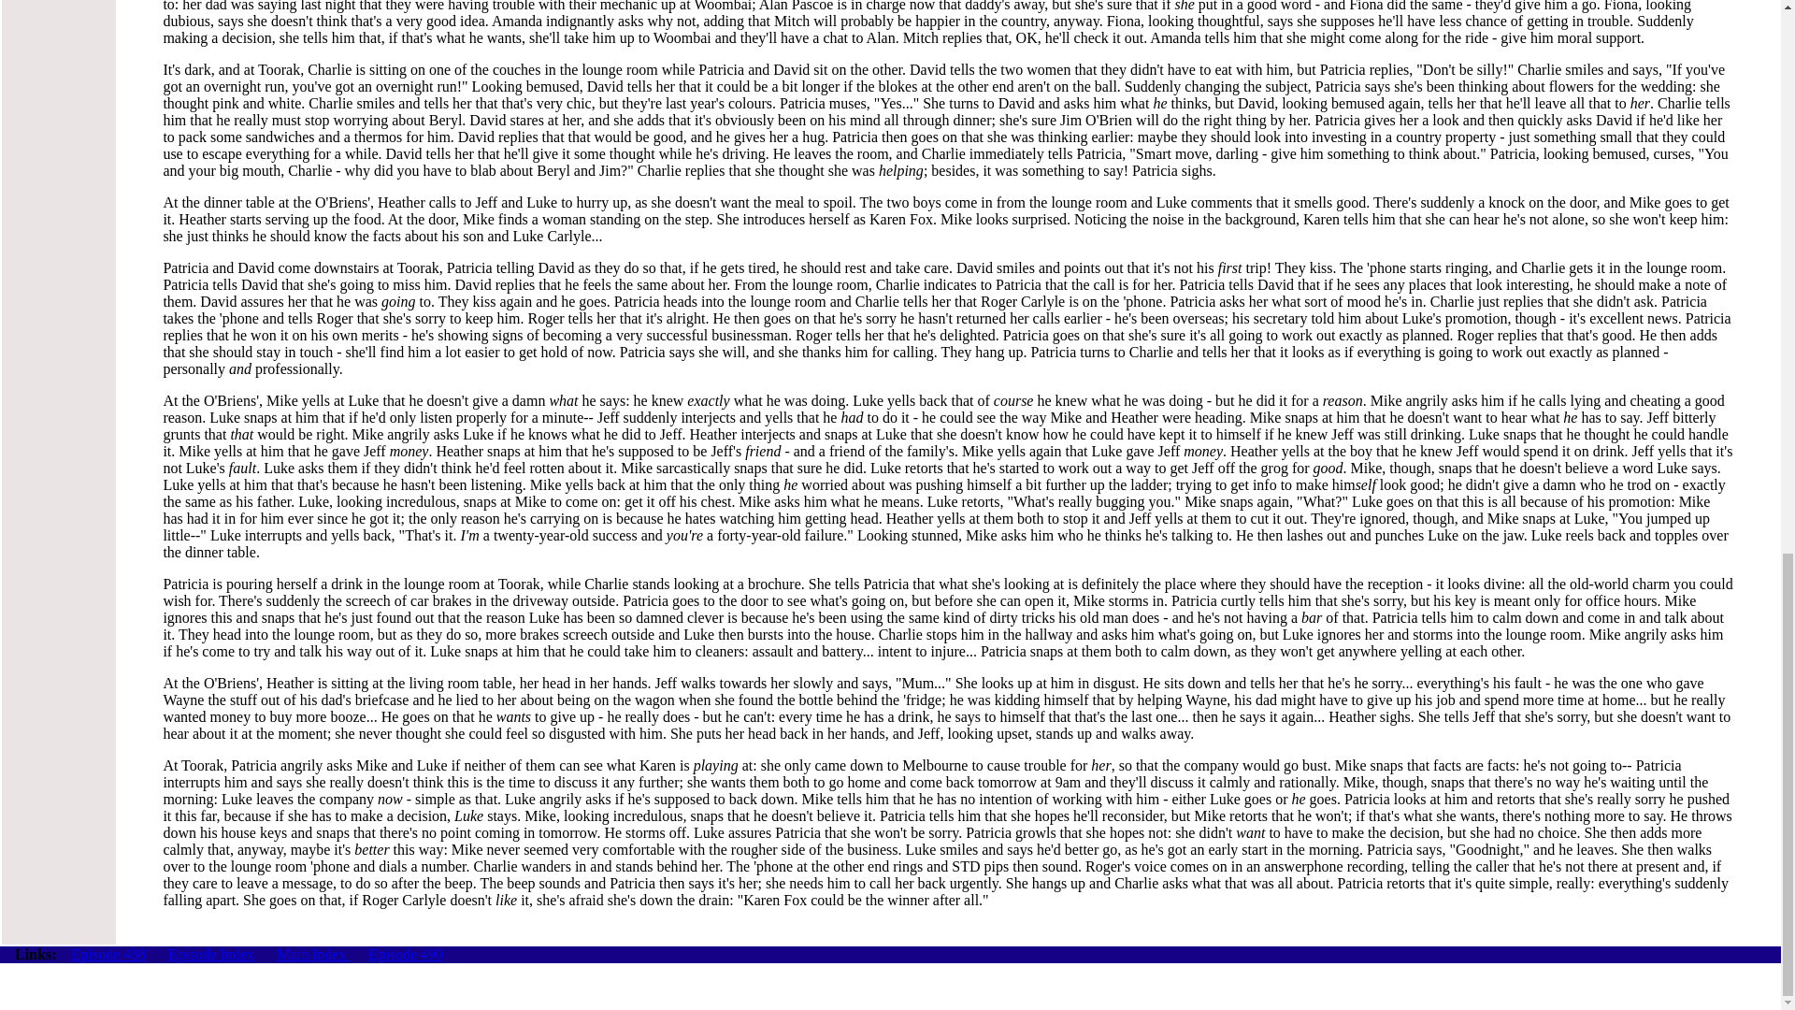 The width and height of the screenshot is (1795, 1010). What do you see at coordinates (108, 954) in the screenshot?
I see `Episode 488` at bounding box center [108, 954].